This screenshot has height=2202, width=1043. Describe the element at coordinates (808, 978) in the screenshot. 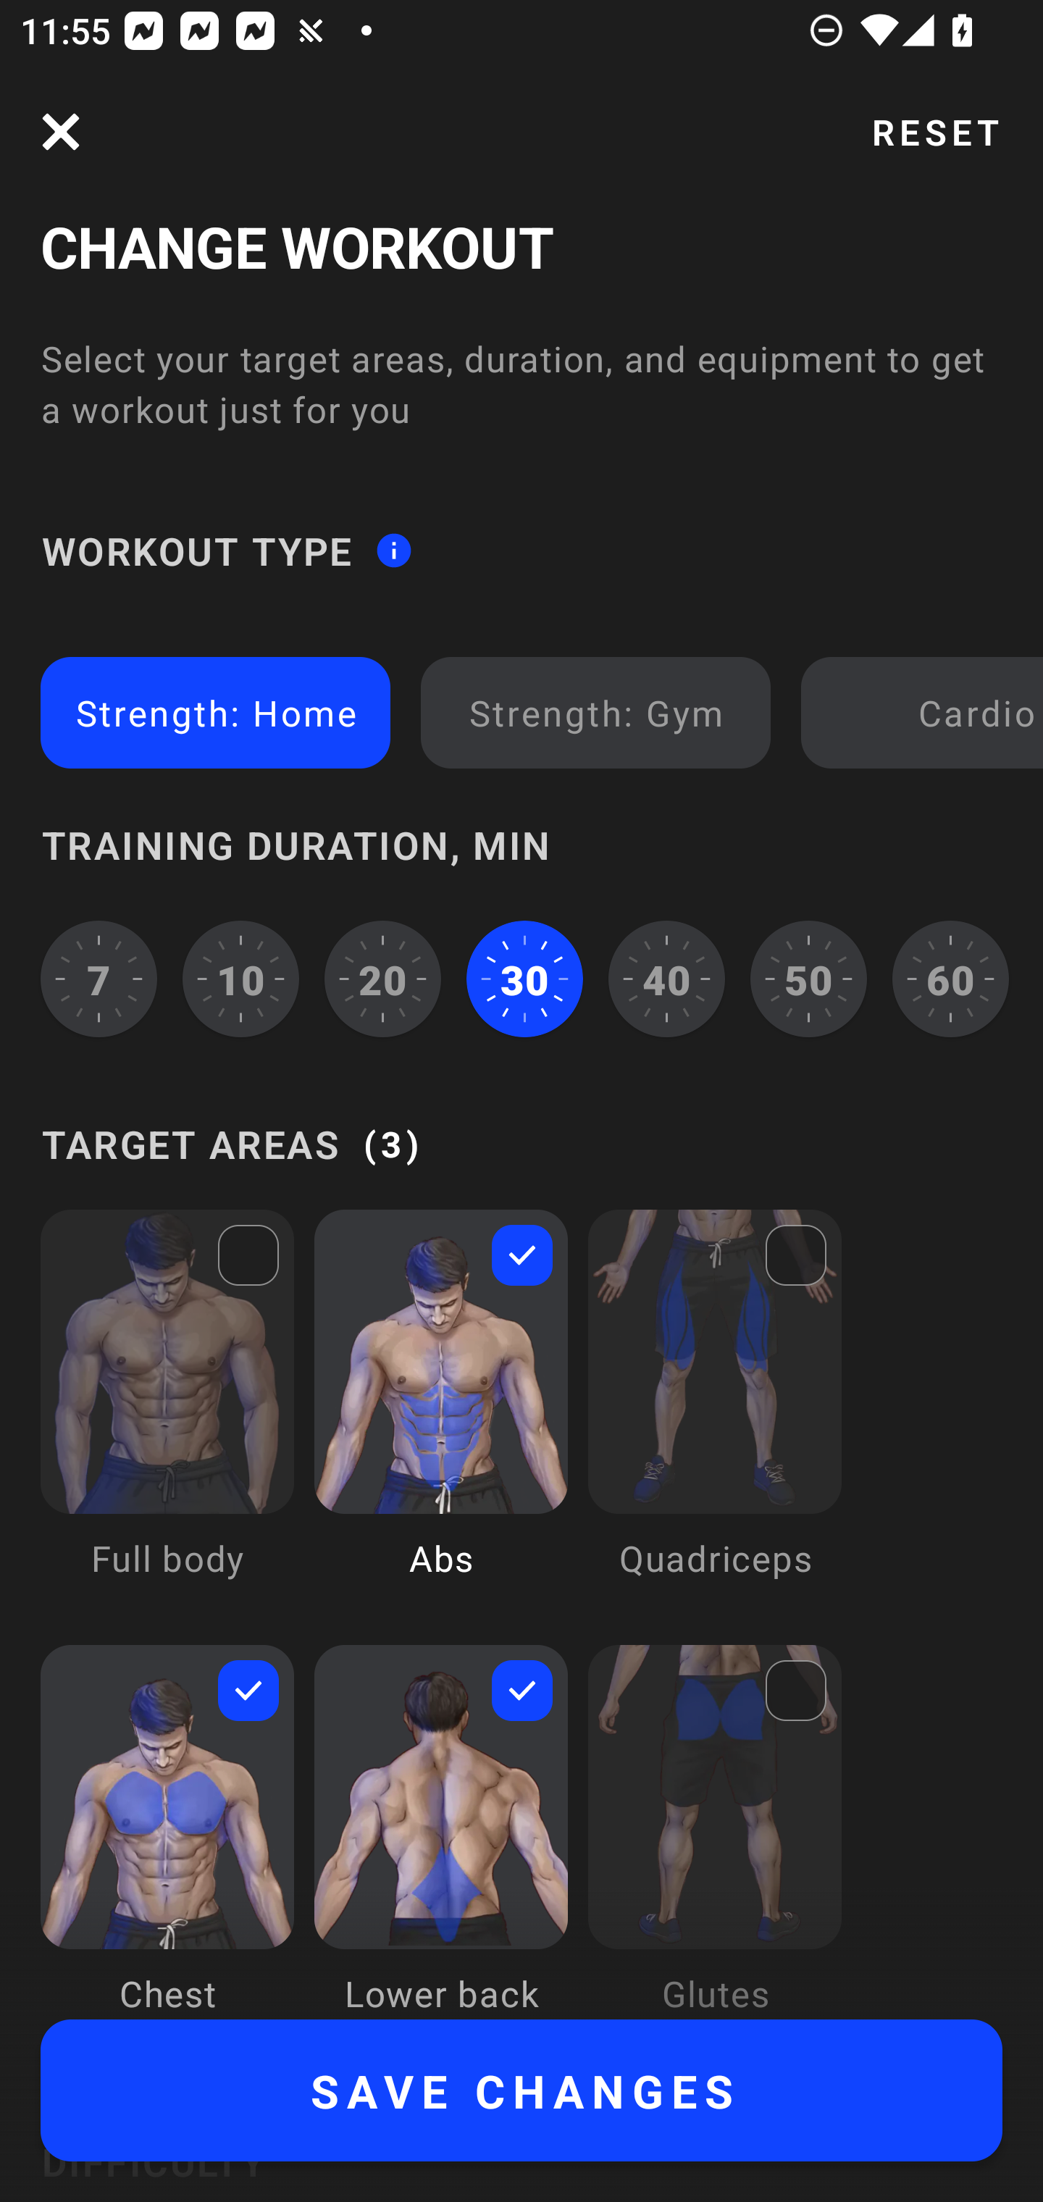

I see `50` at that location.